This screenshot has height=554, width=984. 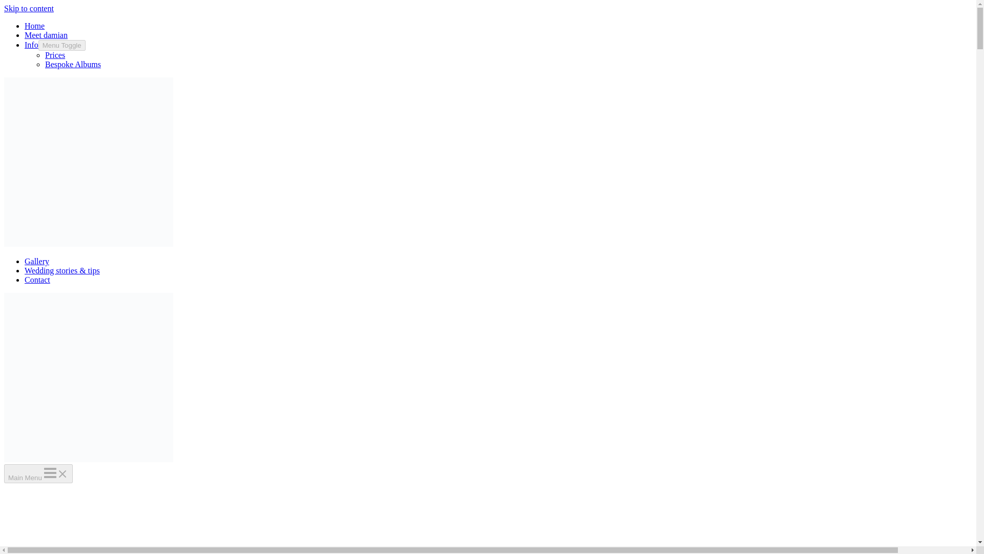 What do you see at coordinates (61, 45) in the screenshot?
I see `Menu Toggle` at bounding box center [61, 45].